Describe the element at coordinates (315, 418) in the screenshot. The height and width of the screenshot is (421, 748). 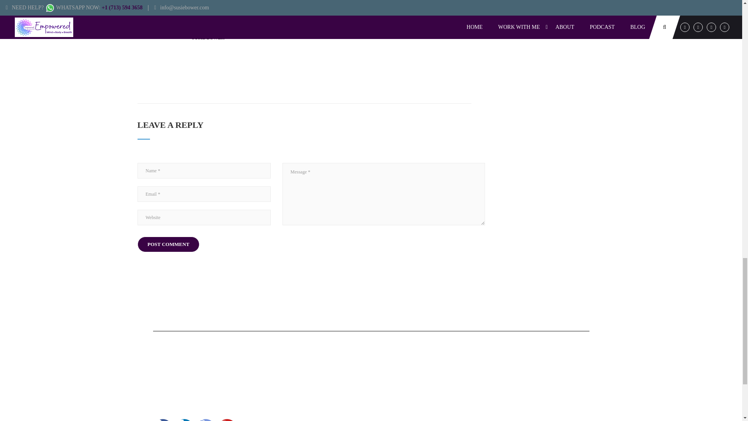
I see `ABMP-Logo` at that location.